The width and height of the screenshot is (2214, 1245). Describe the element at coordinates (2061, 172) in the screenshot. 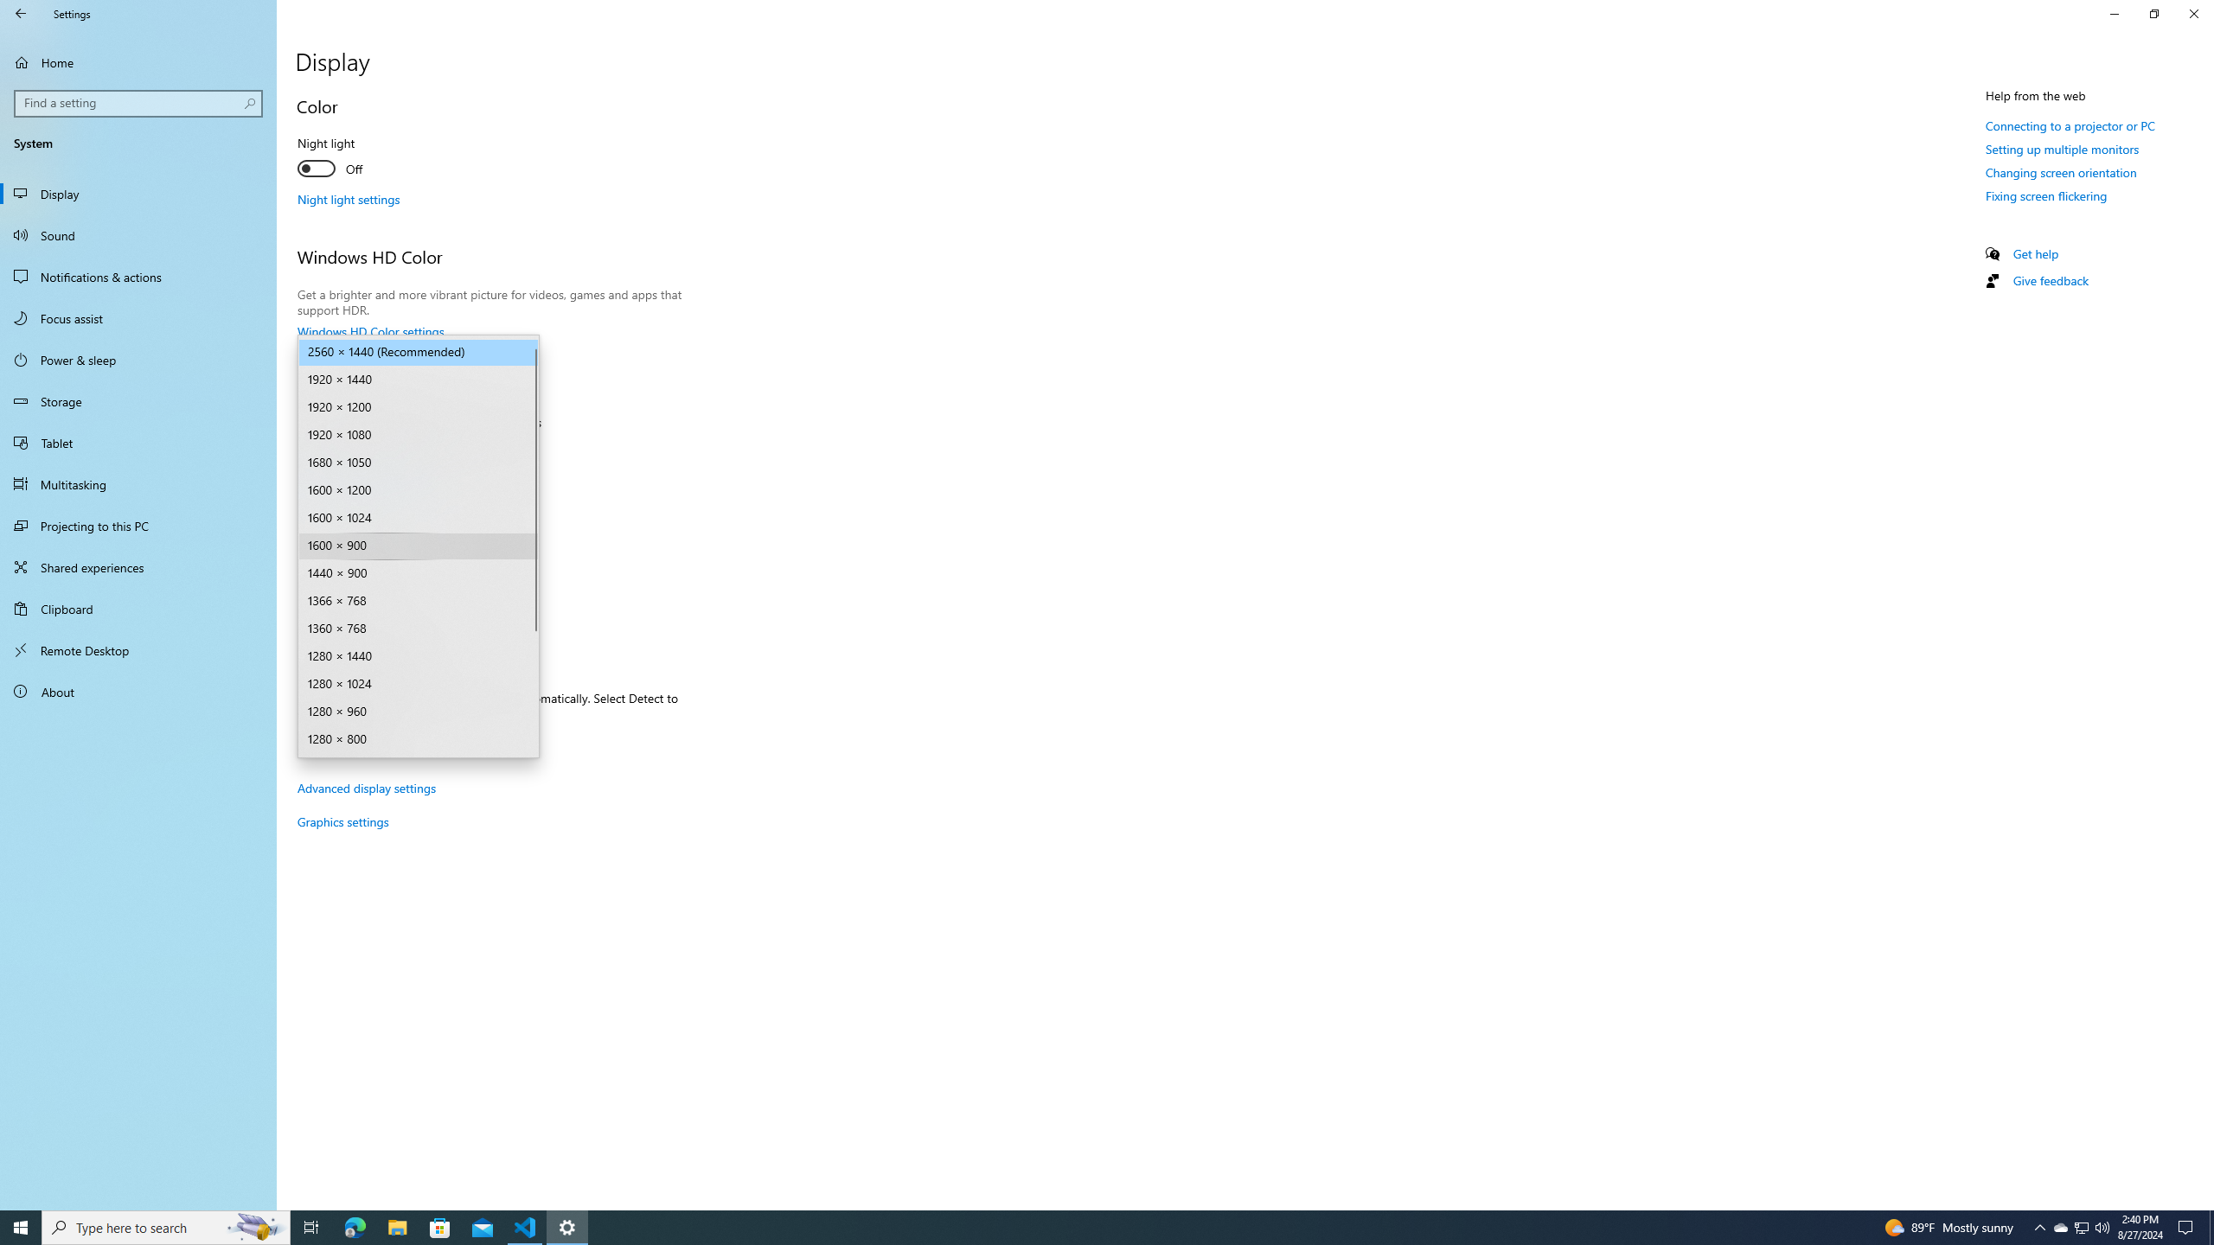

I see `Changing screen orientation` at that location.